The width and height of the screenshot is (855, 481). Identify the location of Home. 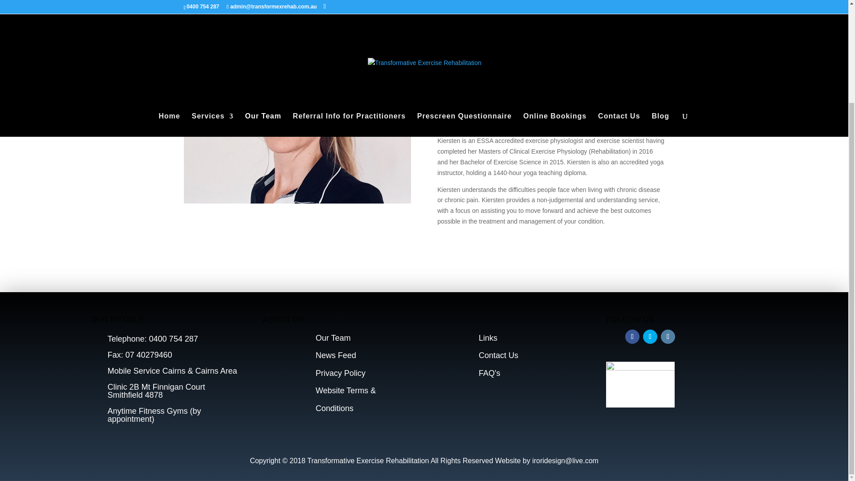
(169, 6).